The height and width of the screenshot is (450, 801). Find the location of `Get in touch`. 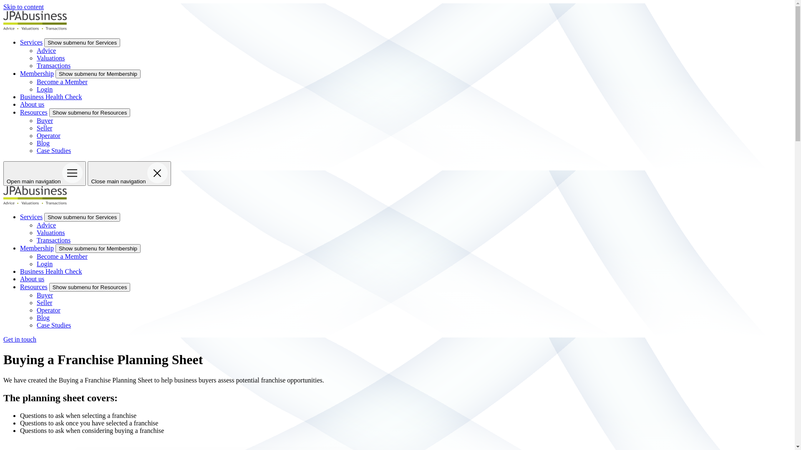

Get in touch is located at coordinates (20, 339).